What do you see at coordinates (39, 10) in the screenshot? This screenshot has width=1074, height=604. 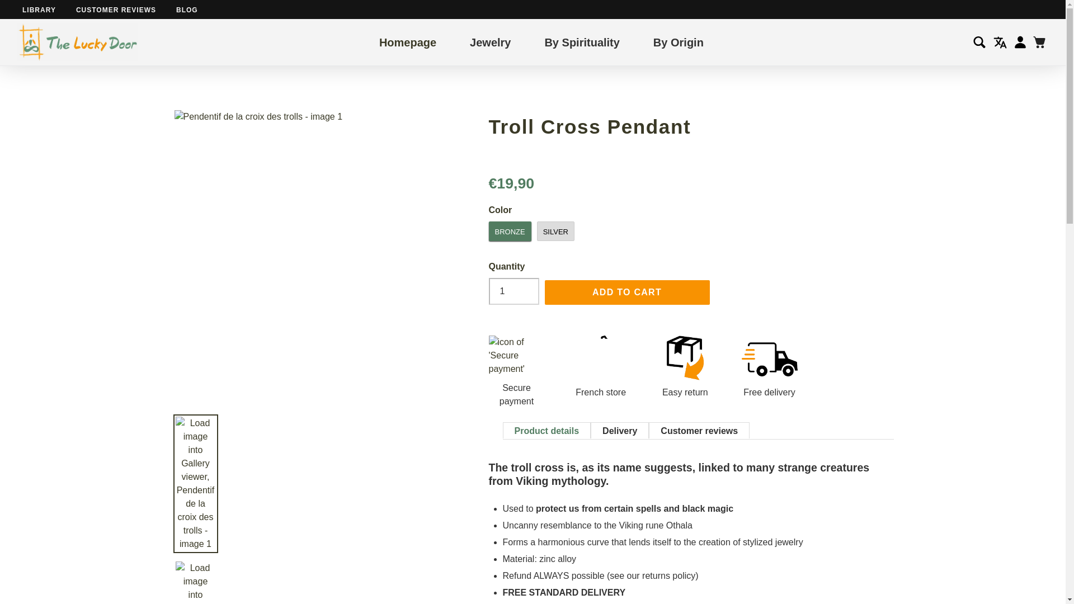 I see `LIBRARY` at bounding box center [39, 10].